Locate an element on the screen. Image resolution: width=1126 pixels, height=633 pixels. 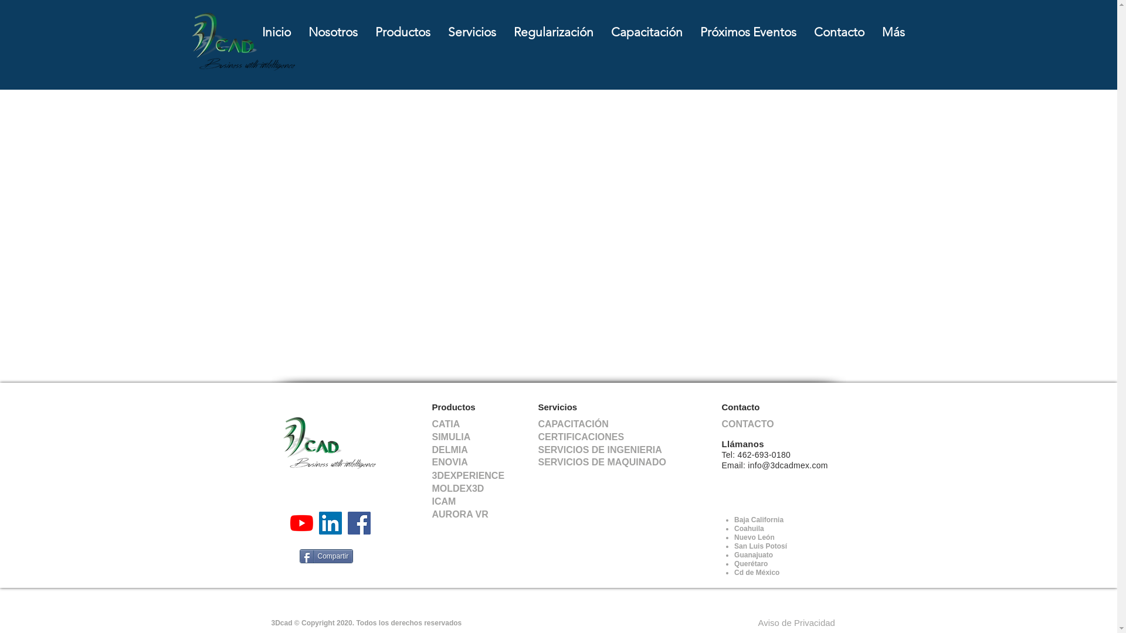
ICAM is located at coordinates (446, 502).